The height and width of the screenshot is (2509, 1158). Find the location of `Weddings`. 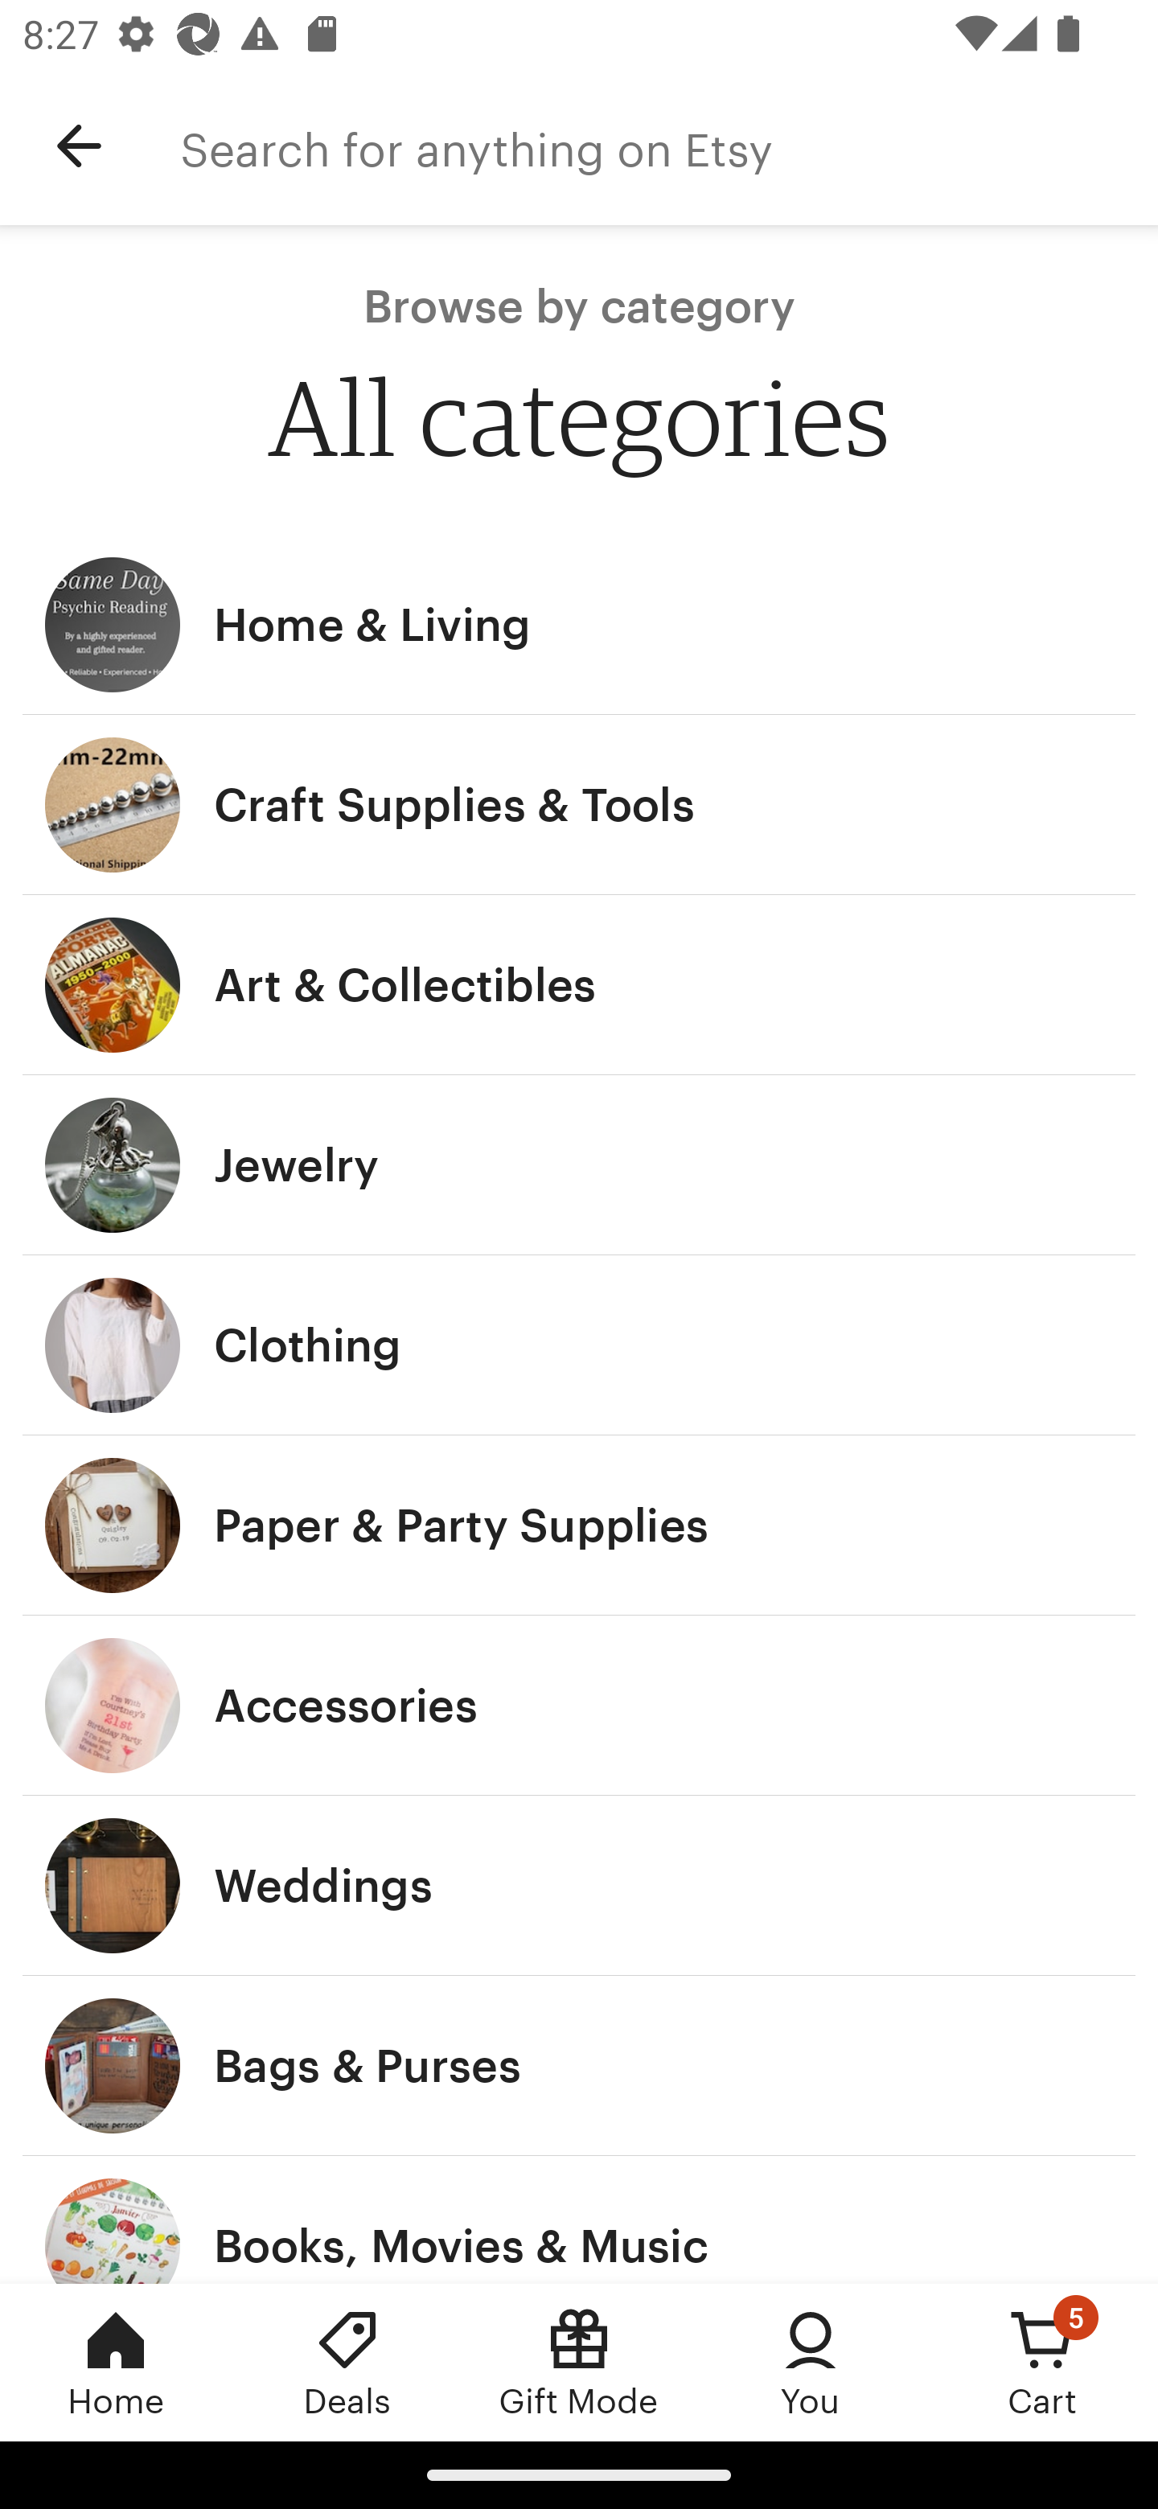

Weddings is located at coordinates (579, 1887).